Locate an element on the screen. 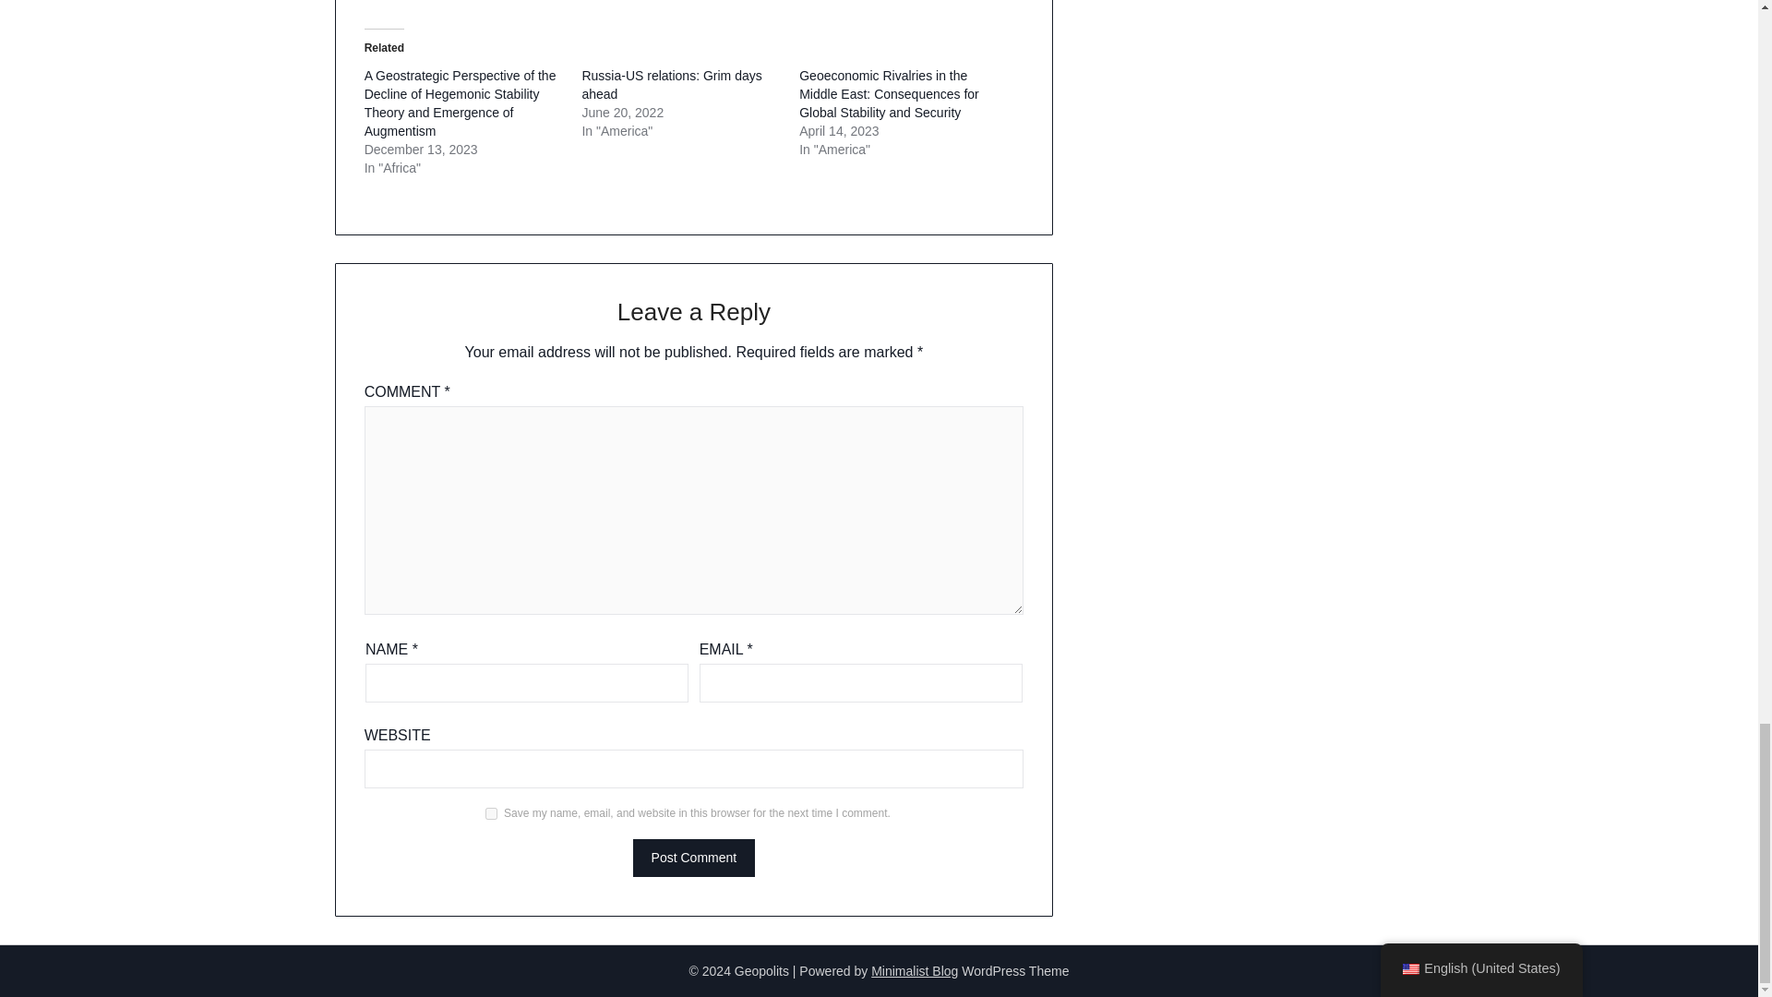 The image size is (1772, 997). Russia-US relations: Grim days ahead is located at coordinates (671, 85).